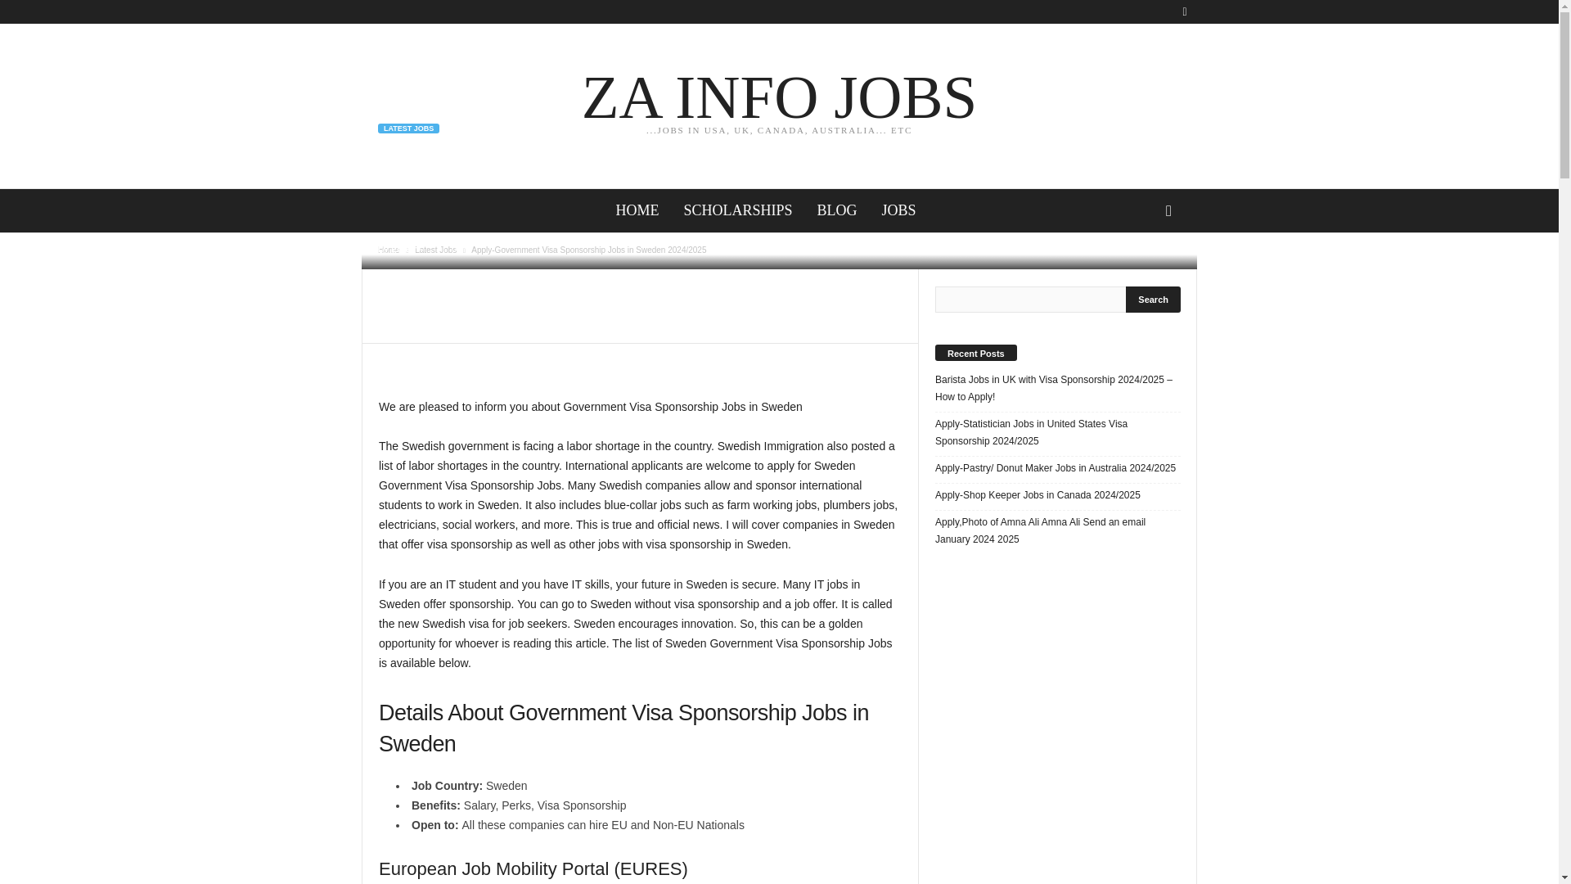  Describe the element at coordinates (1154, 300) in the screenshot. I see `View all posts in Latest Jobs` at that location.